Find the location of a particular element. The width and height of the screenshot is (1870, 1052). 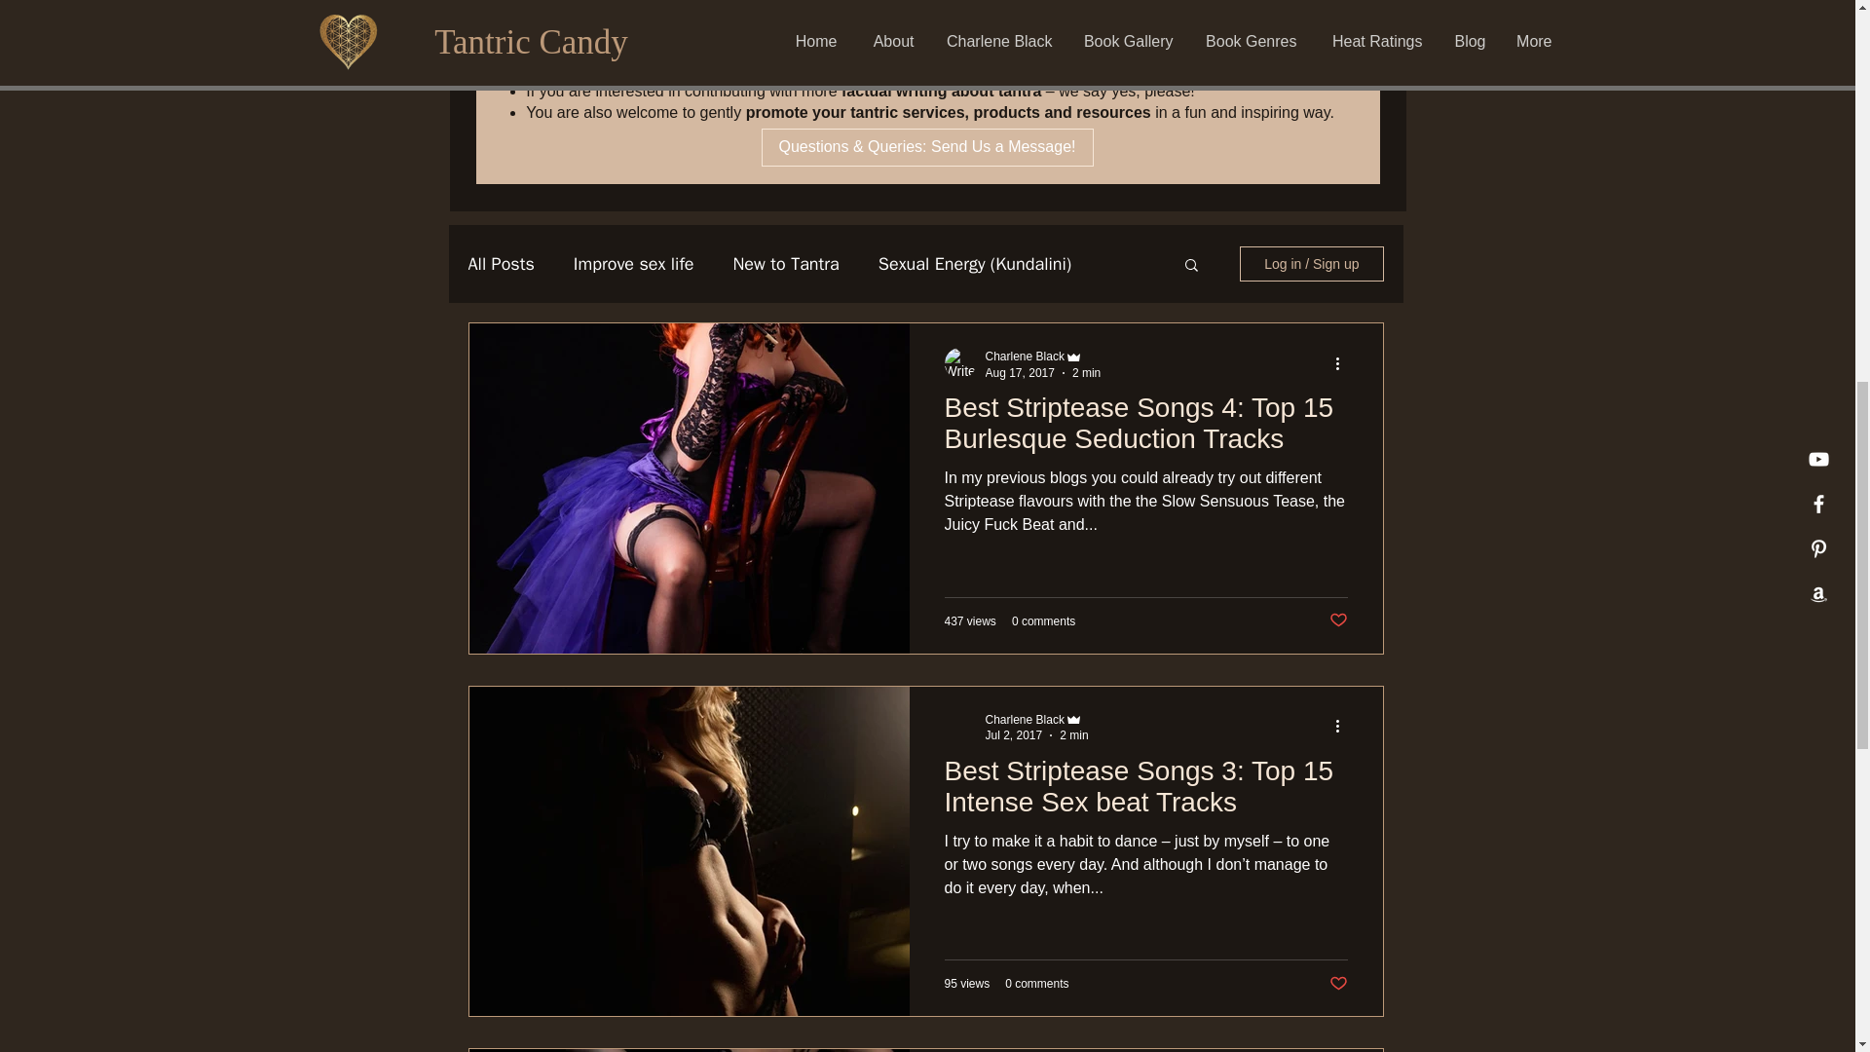

Charlene Black is located at coordinates (1025, 356).